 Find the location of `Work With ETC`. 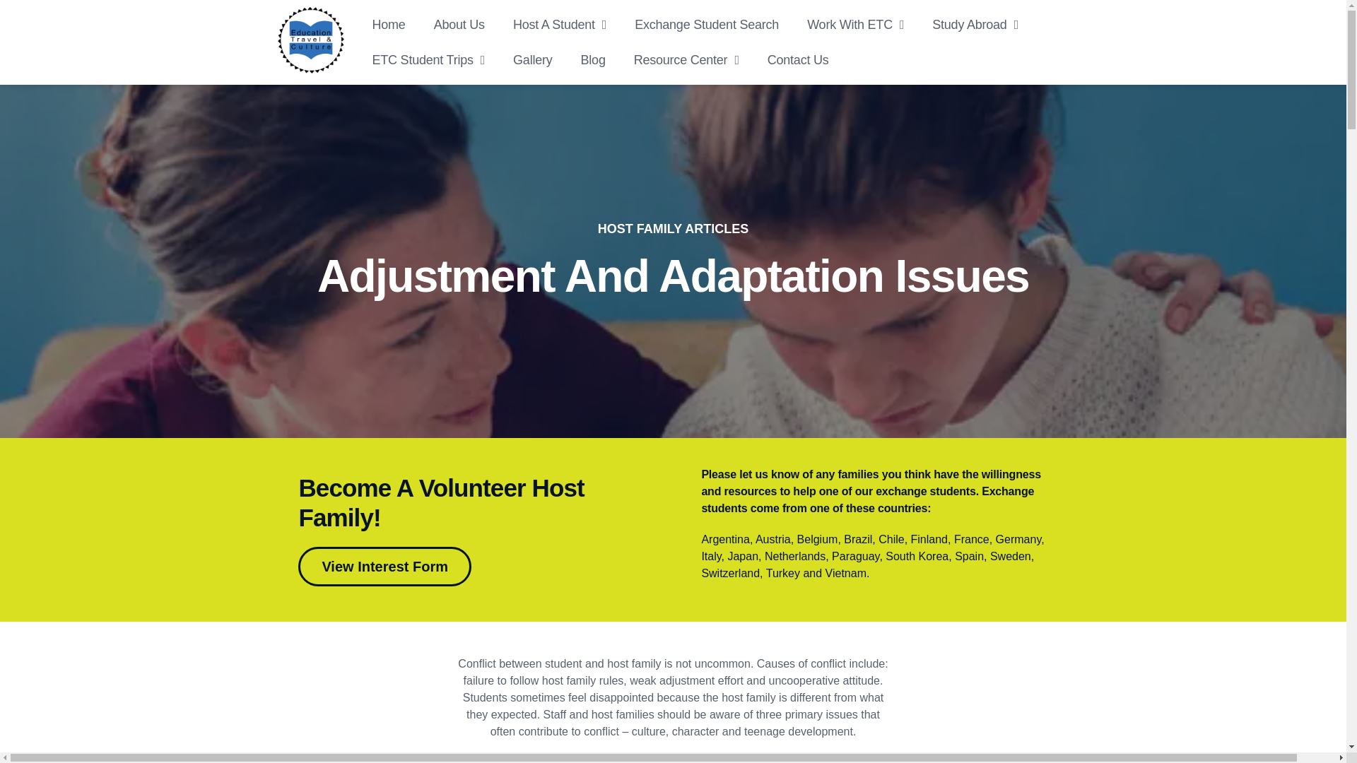

Work With ETC is located at coordinates (855, 24).